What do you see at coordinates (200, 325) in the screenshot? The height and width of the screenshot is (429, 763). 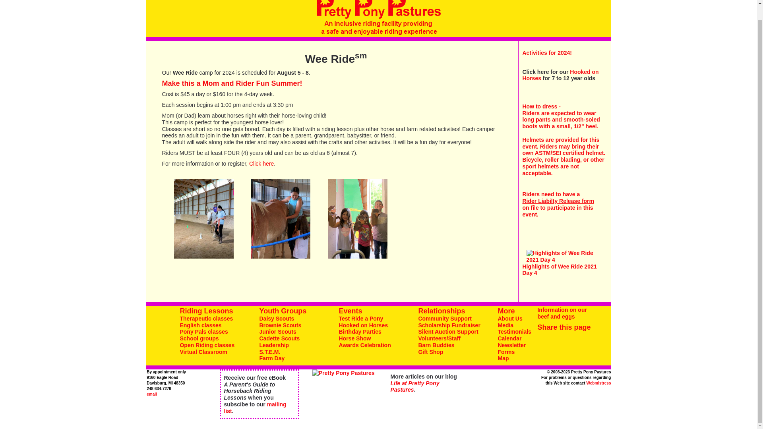 I see `English classes` at bounding box center [200, 325].